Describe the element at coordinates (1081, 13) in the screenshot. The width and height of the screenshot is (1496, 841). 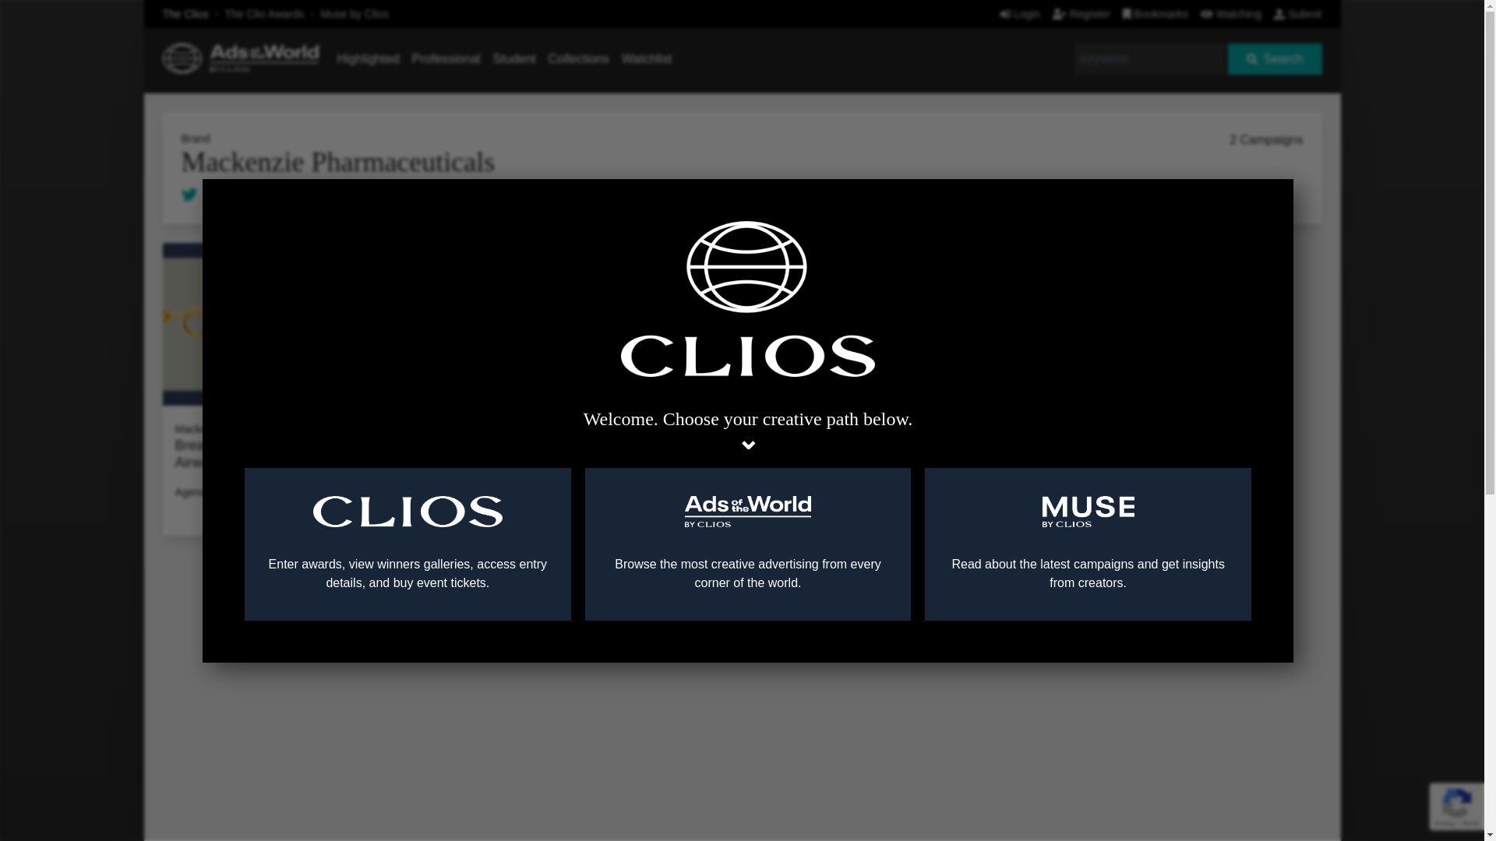
I see `Register` at that location.